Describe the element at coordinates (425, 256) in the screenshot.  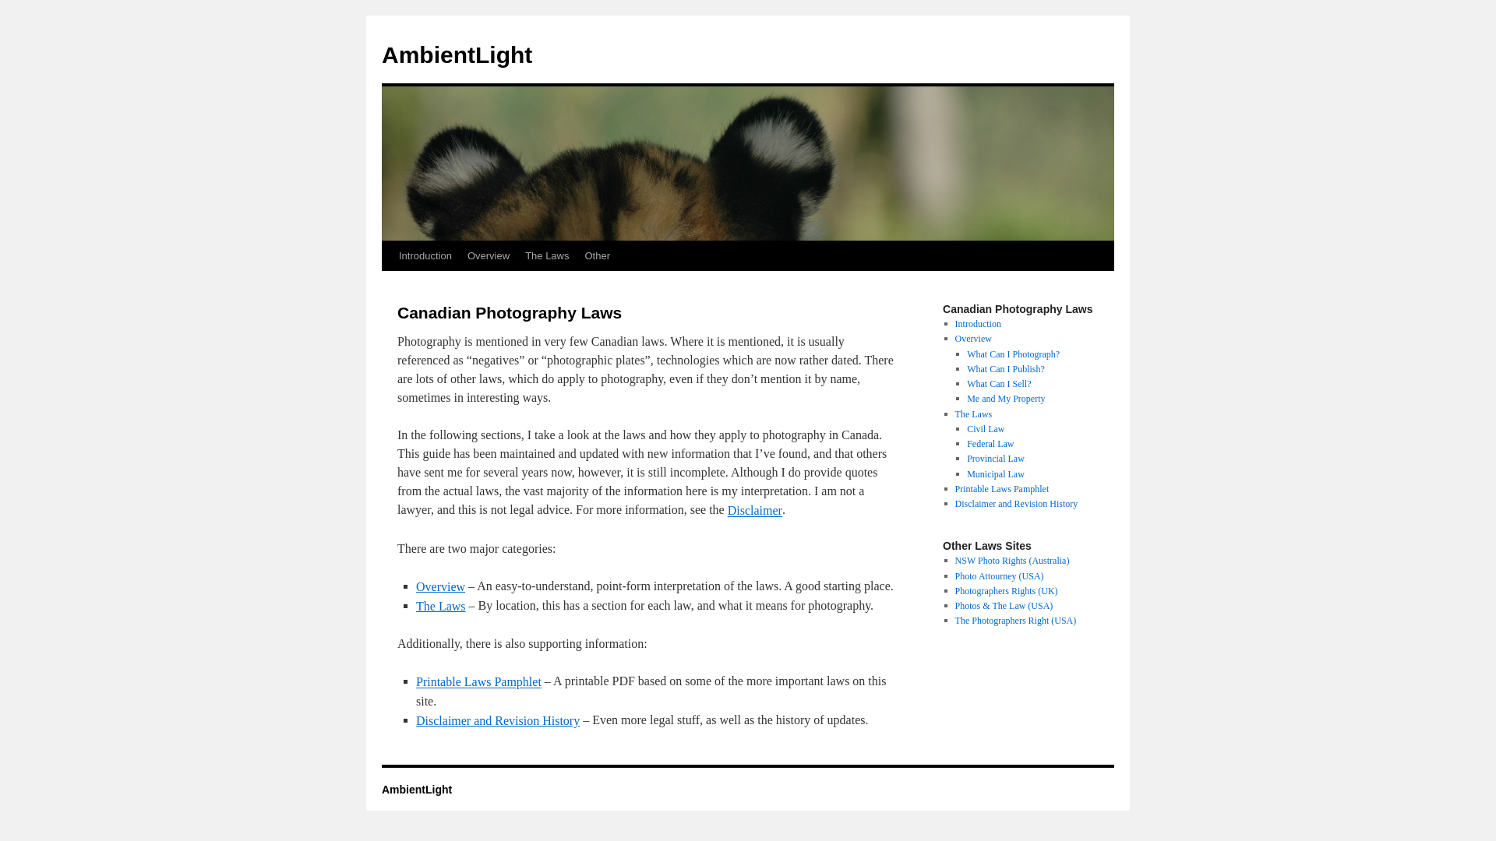
I see `Introduction` at that location.